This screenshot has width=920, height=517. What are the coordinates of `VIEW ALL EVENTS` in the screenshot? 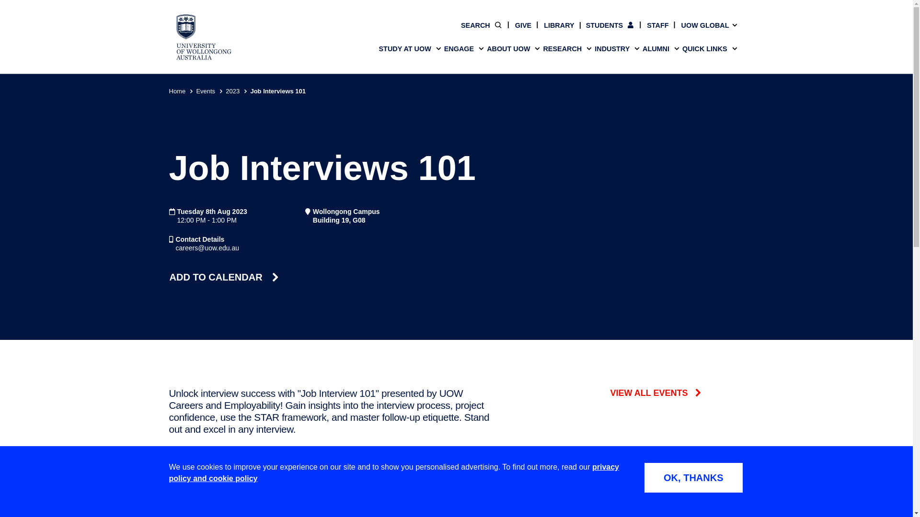 It's located at (676, 393).